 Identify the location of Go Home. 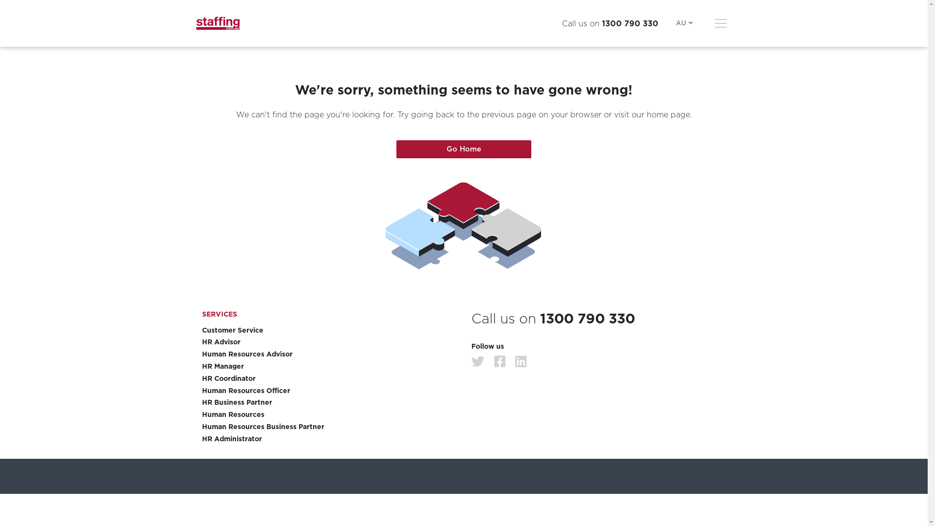
(464, 149).